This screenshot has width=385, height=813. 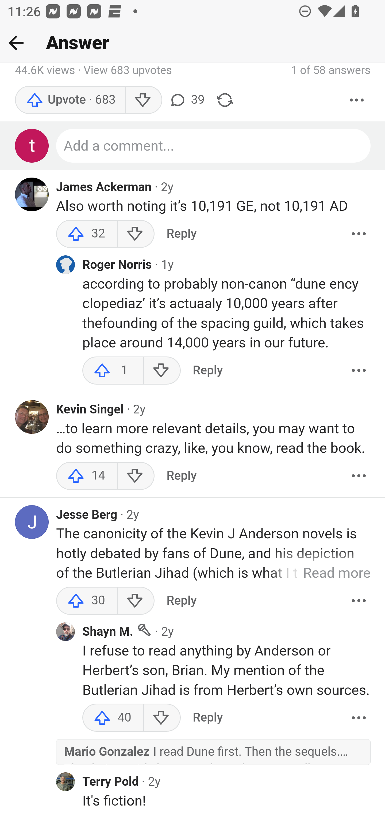 What do you see at coordinates (104, 187) in the screenshot?
I see `James Ackerman` at bounding box center [104, 187].